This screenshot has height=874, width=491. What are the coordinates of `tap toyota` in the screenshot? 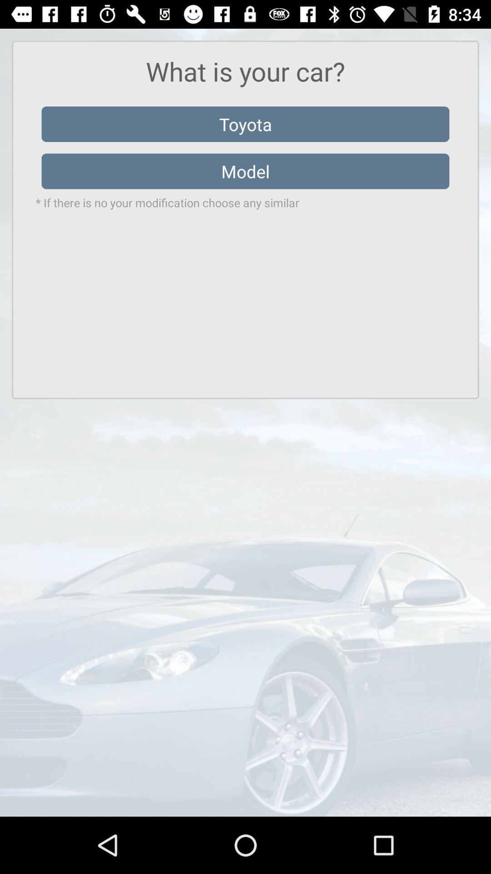 It's located at (245, 124).